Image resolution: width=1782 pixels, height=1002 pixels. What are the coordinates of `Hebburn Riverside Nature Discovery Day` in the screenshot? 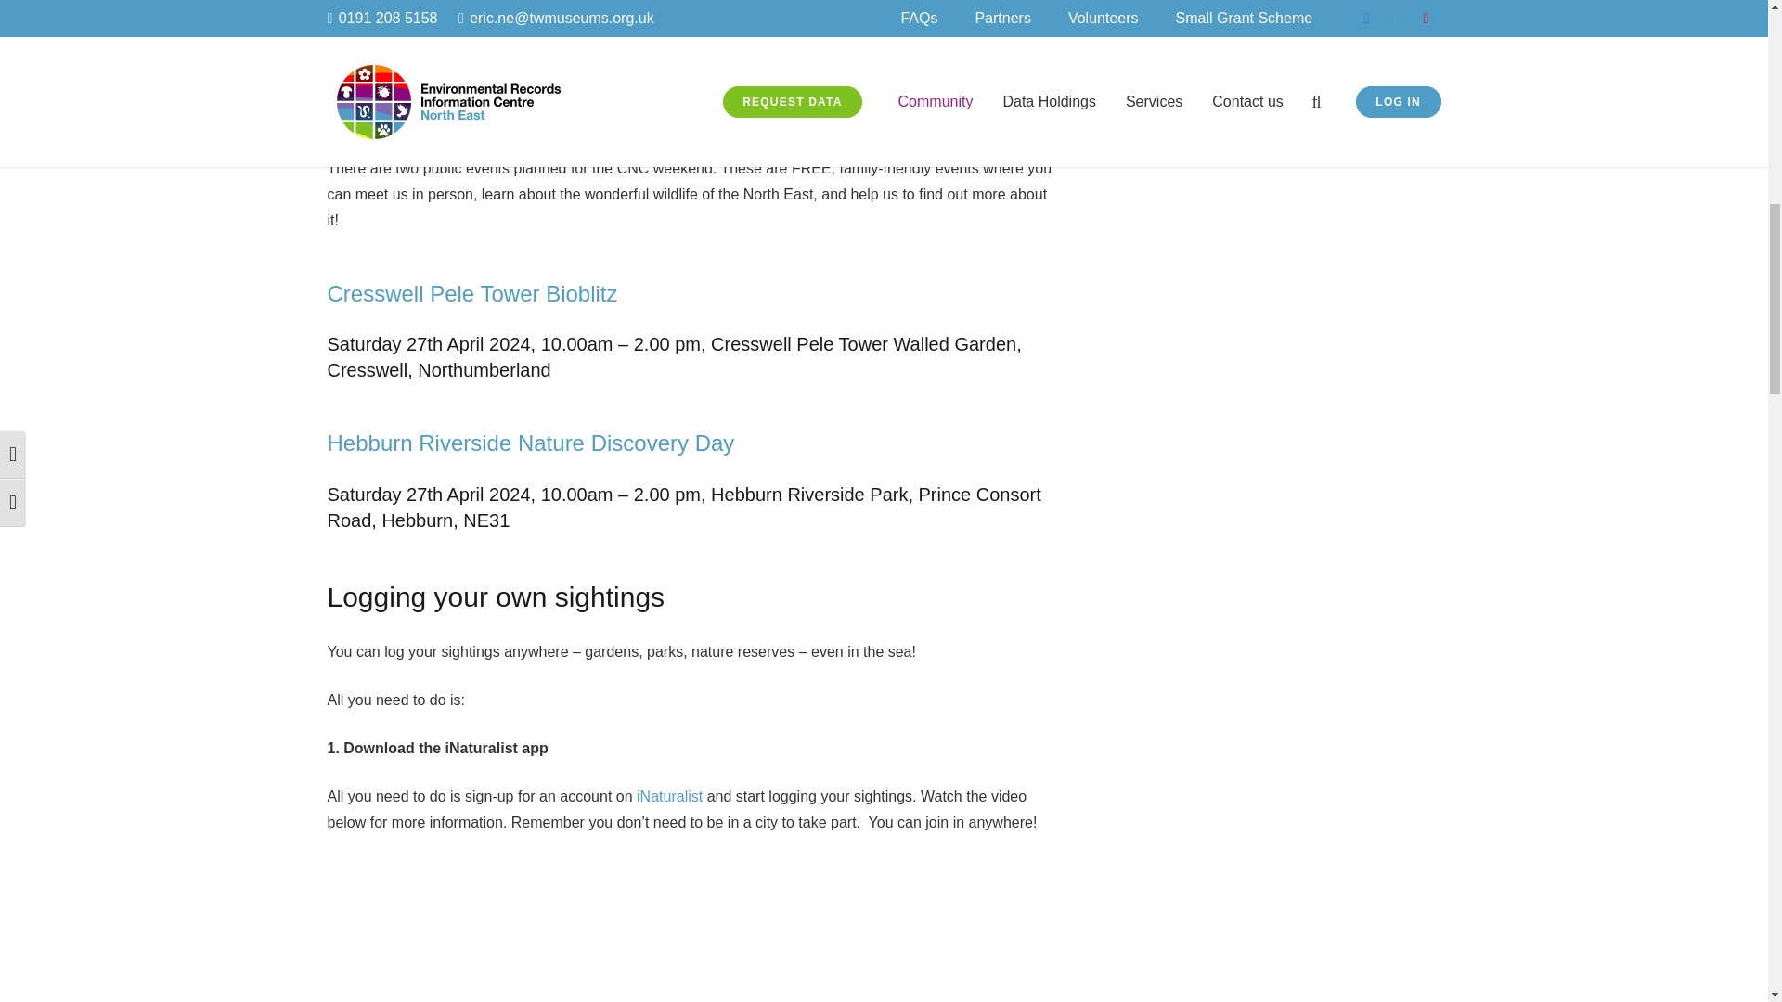 It's located at (530, 443).